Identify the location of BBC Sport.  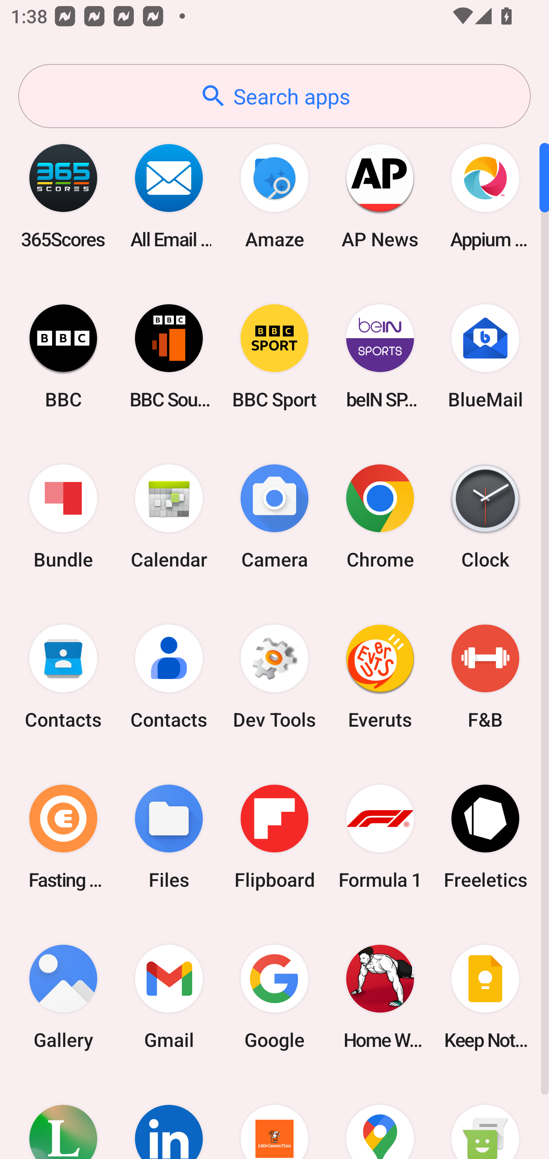
(274, 356).